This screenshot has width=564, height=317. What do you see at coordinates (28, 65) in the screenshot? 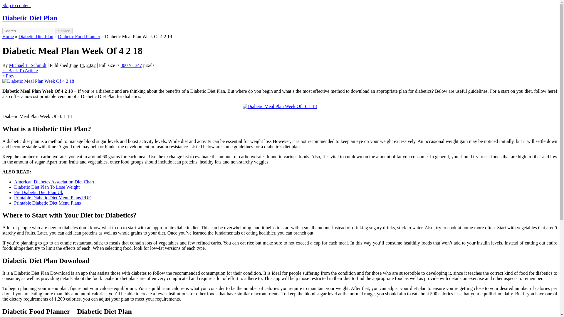
I see `Michael L. Schmidt` at bounding box center [28, 65].